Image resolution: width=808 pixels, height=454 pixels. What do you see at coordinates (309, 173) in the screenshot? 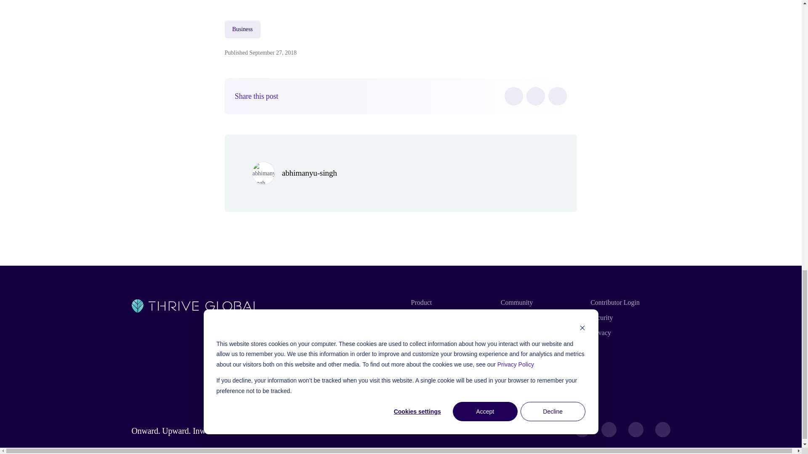
I see `abhimanyu-singh` at bounding box center [309, 173].